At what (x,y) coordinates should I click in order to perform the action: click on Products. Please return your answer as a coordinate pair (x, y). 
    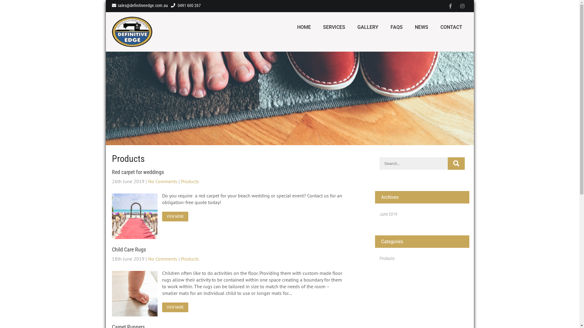
    Looking at the image, I should click on (387, 258).